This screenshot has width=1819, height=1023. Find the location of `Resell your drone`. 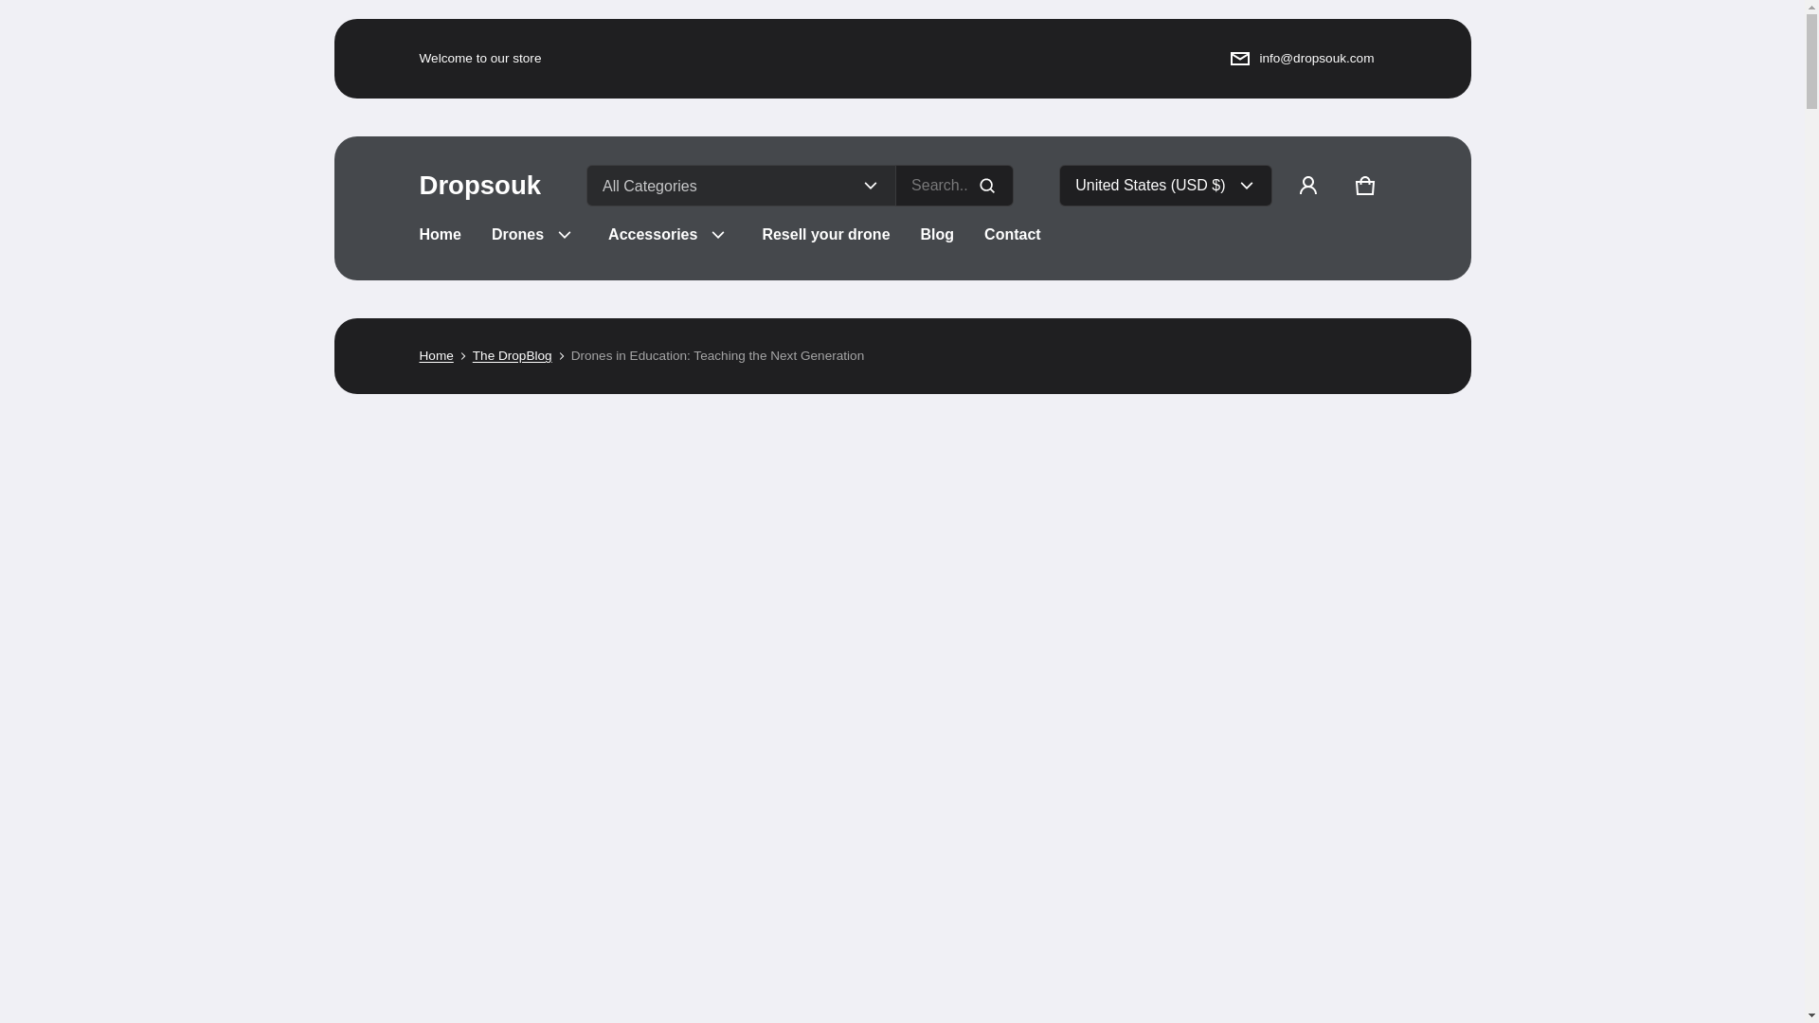

Resell your drone is located at coordinates (824, 235).